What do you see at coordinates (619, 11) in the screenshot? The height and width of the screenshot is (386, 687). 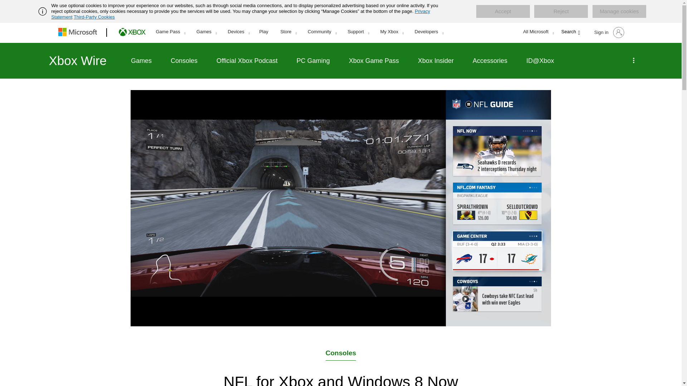 I see `Manage cookies` at bounding box center [619, 11].